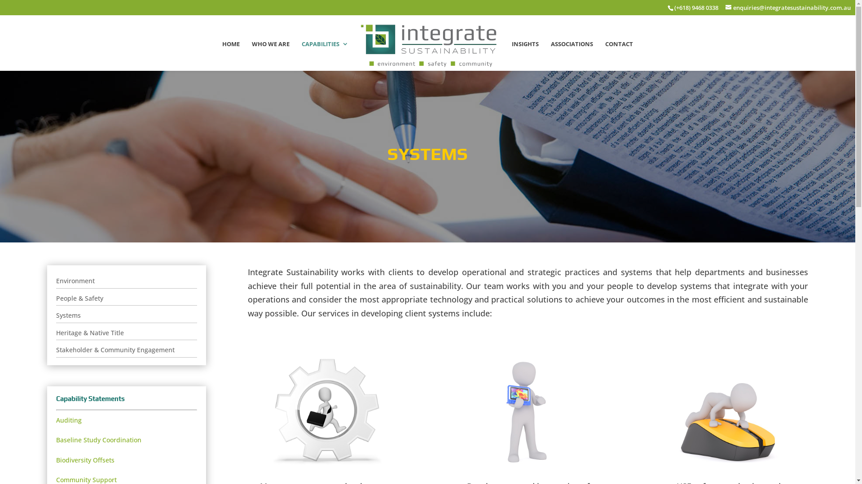 This screenshot has width=862, height=484. What do you see at coordinates (325, 56) in the screenshot?
I see `CAPABILITIES` at bounding box center [325, 56].